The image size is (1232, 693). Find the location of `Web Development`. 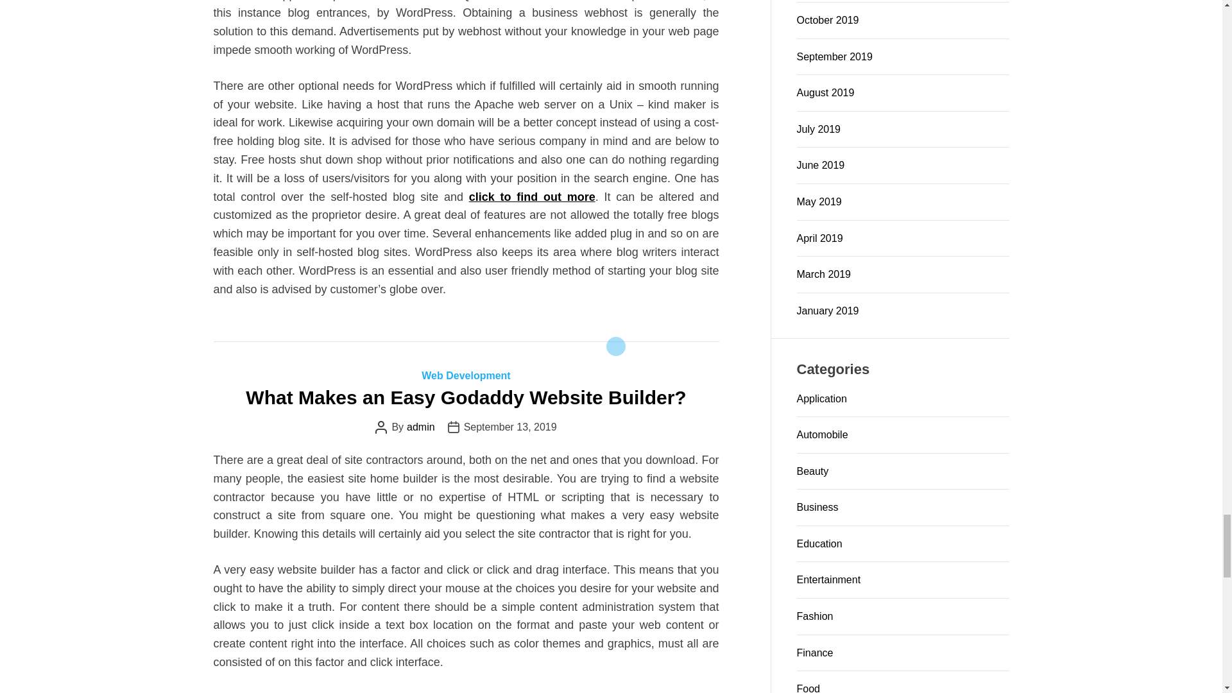

Web Development is located at coordinates (465, 375).